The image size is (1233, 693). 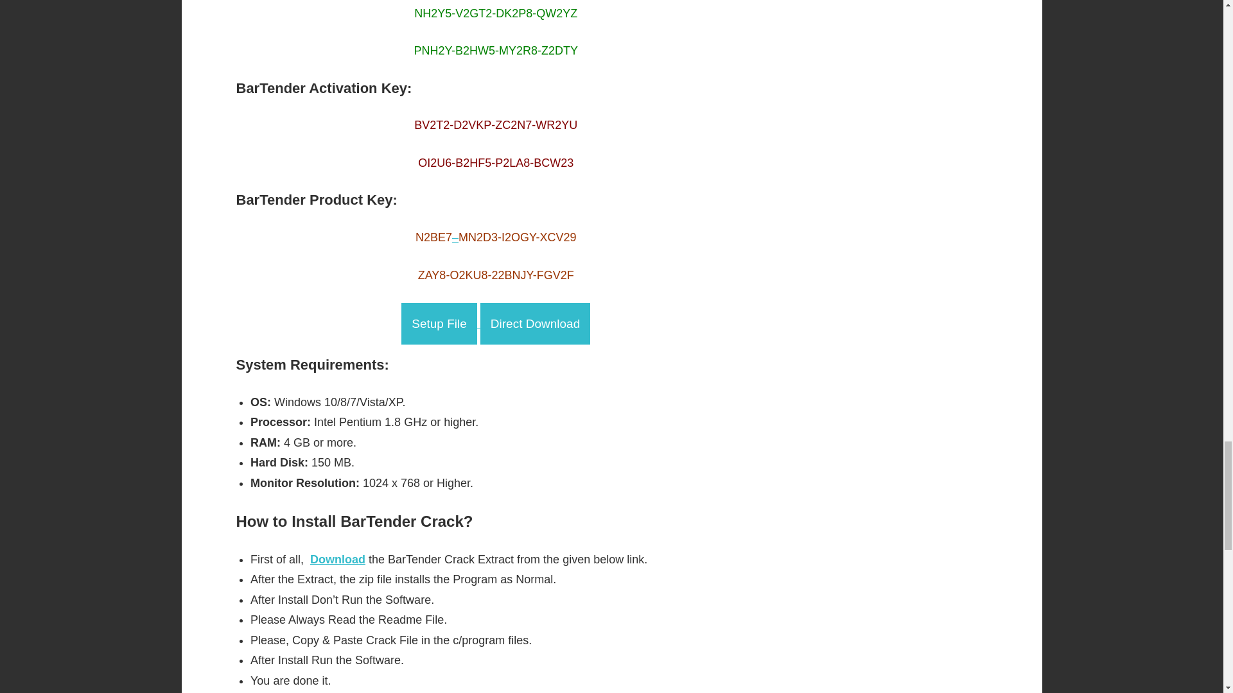 I want to click on Direct Download, so click(x=536, y=323).